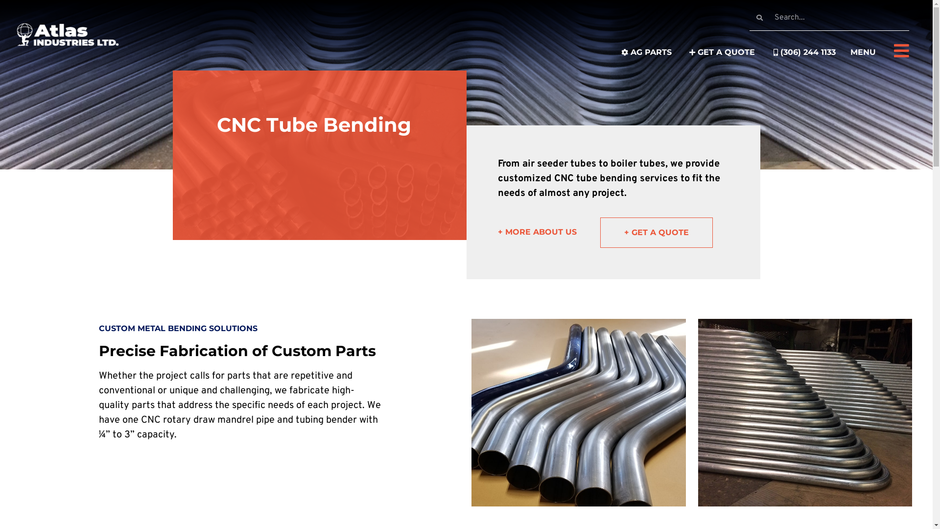 This screenshot has height=529, width=940. Describe the element at coordinates (657, 233) in the screenshot. I see `+ GET A QUOTE` at that location.